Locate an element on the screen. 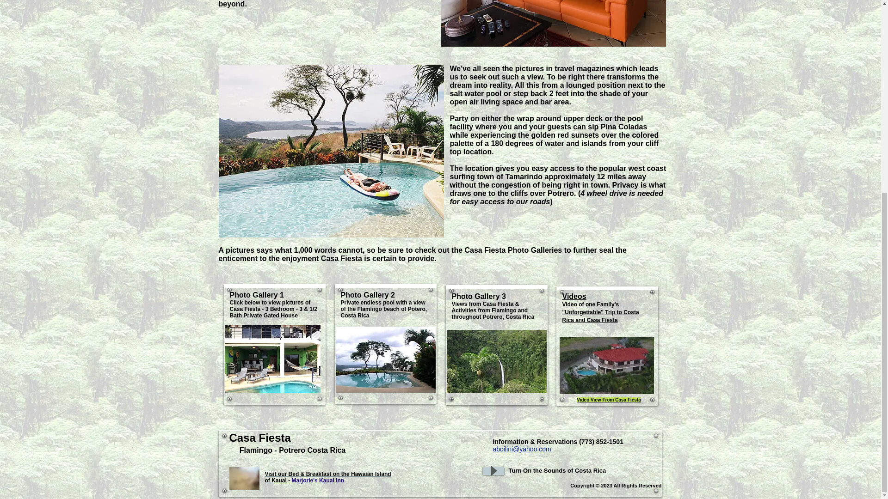 This screenshot has height=499, width=888. Video View From Casa Fiesta is located at coordinates (609, 399).